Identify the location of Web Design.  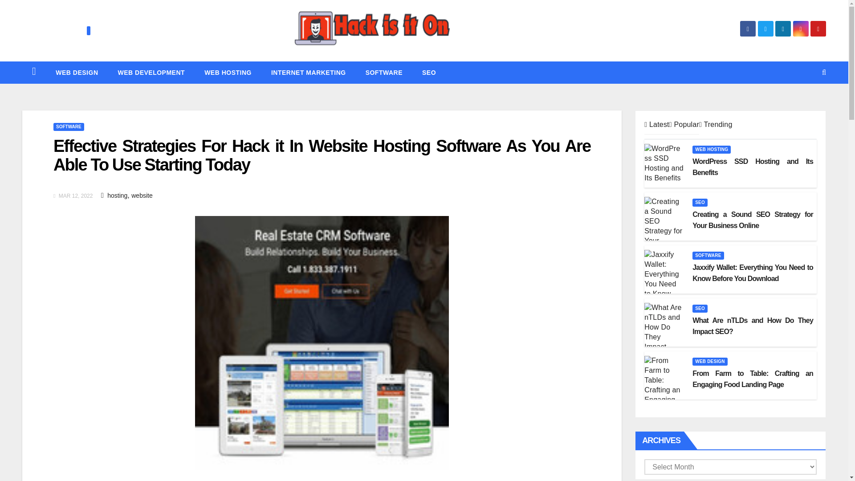
(77, 72).